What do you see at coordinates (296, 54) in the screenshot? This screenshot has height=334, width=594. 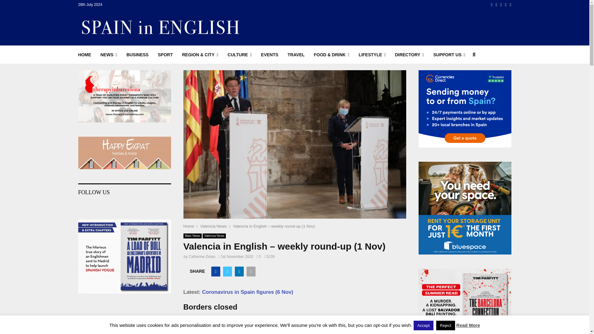 I see `TRAVEL` at bounding box center [296, 54].